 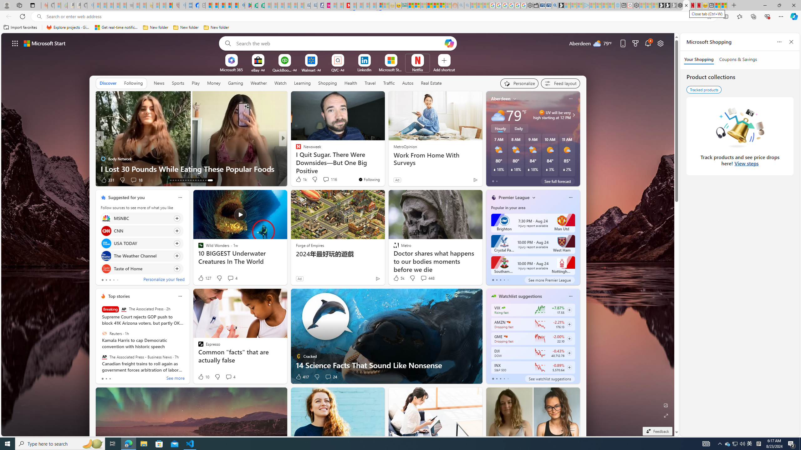 What do you see at coordinates (142, 231) in the screenshot?
I see `Click to follow source CNN` at bounding box center [142, 231].